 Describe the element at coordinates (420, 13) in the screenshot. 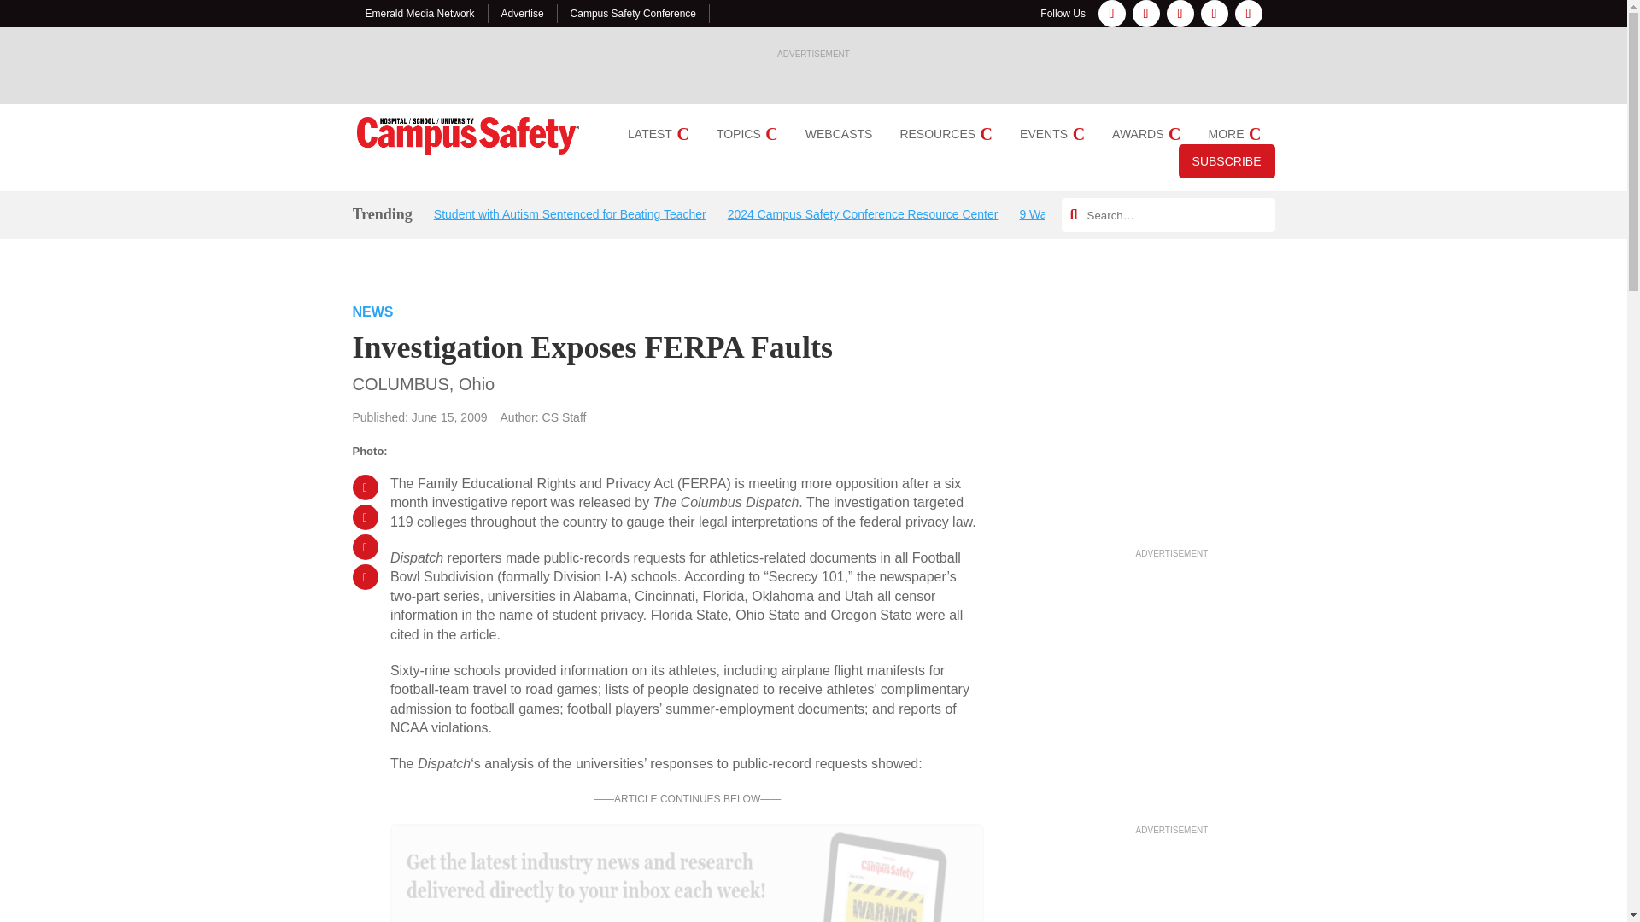

I see `Emerald Media Network` at that location.